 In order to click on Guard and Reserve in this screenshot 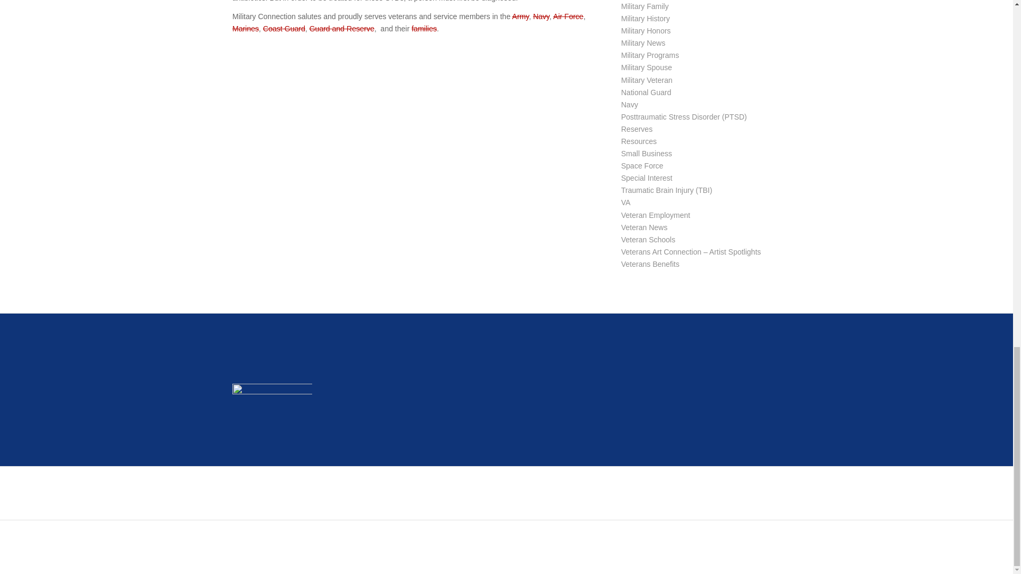, I will do `click(341, 29)`.